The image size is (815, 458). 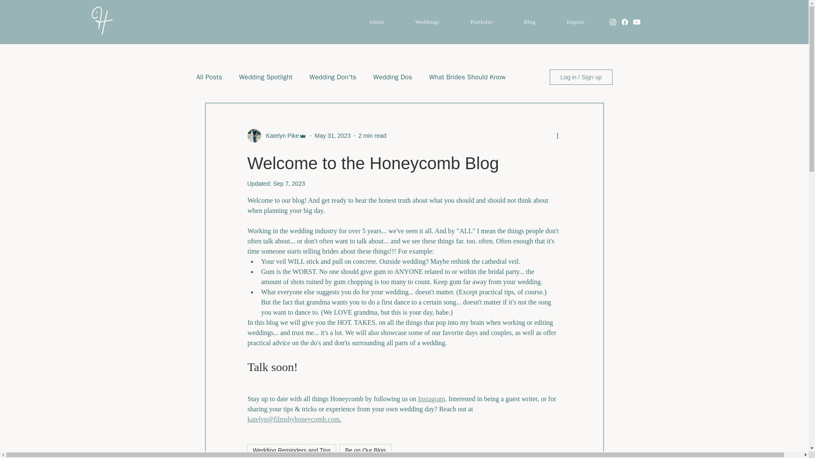 I want to click on Wedding Dos, so click(x=393, y=77).